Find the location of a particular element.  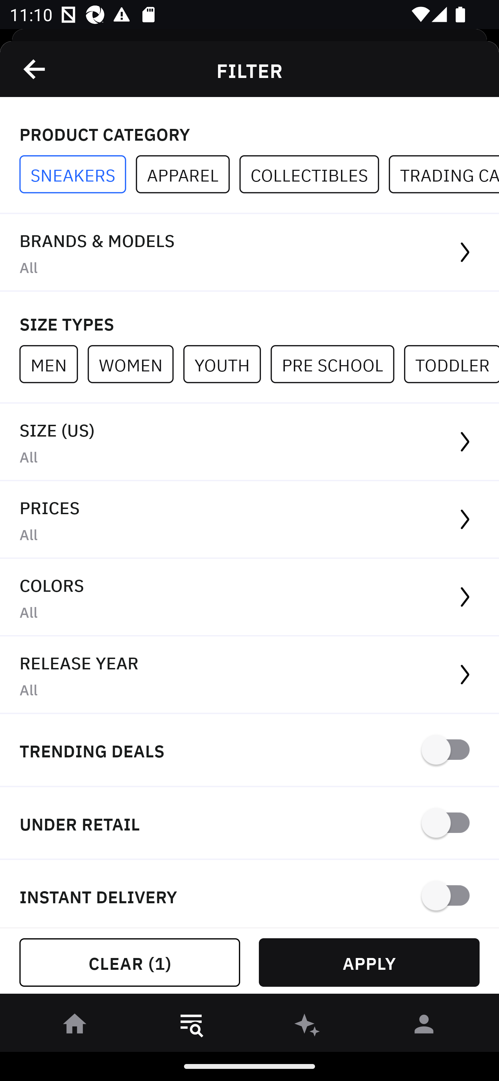

TRADING CARDS is located at coordinates (444, 175).